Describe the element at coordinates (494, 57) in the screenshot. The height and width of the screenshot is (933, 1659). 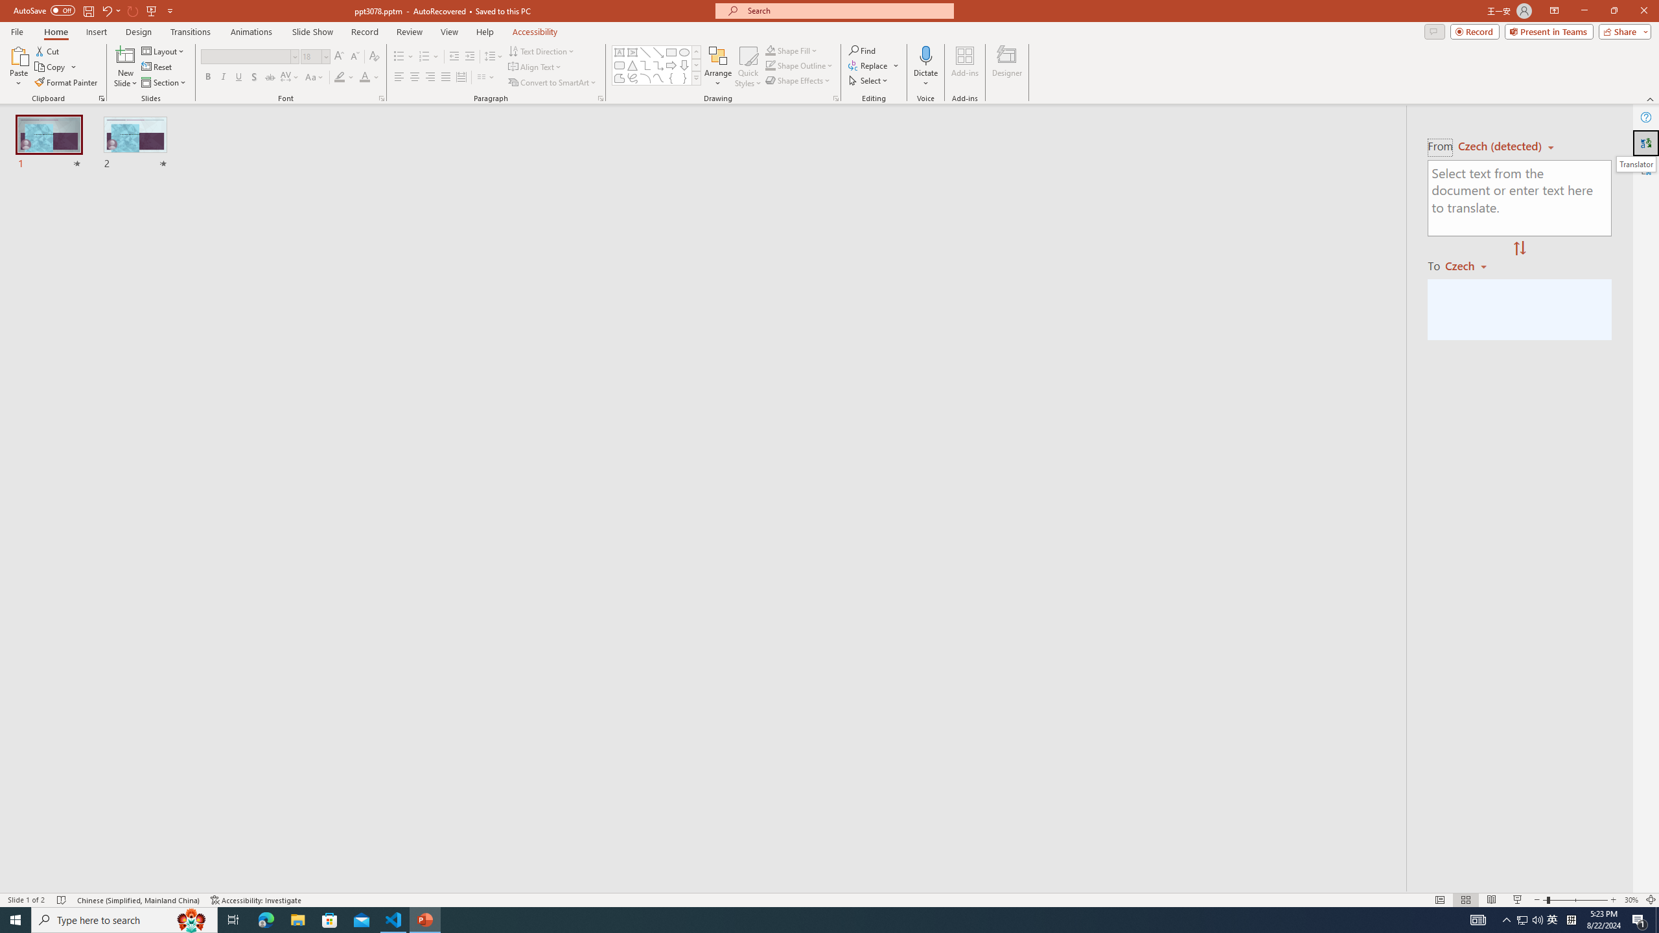
I see `Line Spacing` at that location.